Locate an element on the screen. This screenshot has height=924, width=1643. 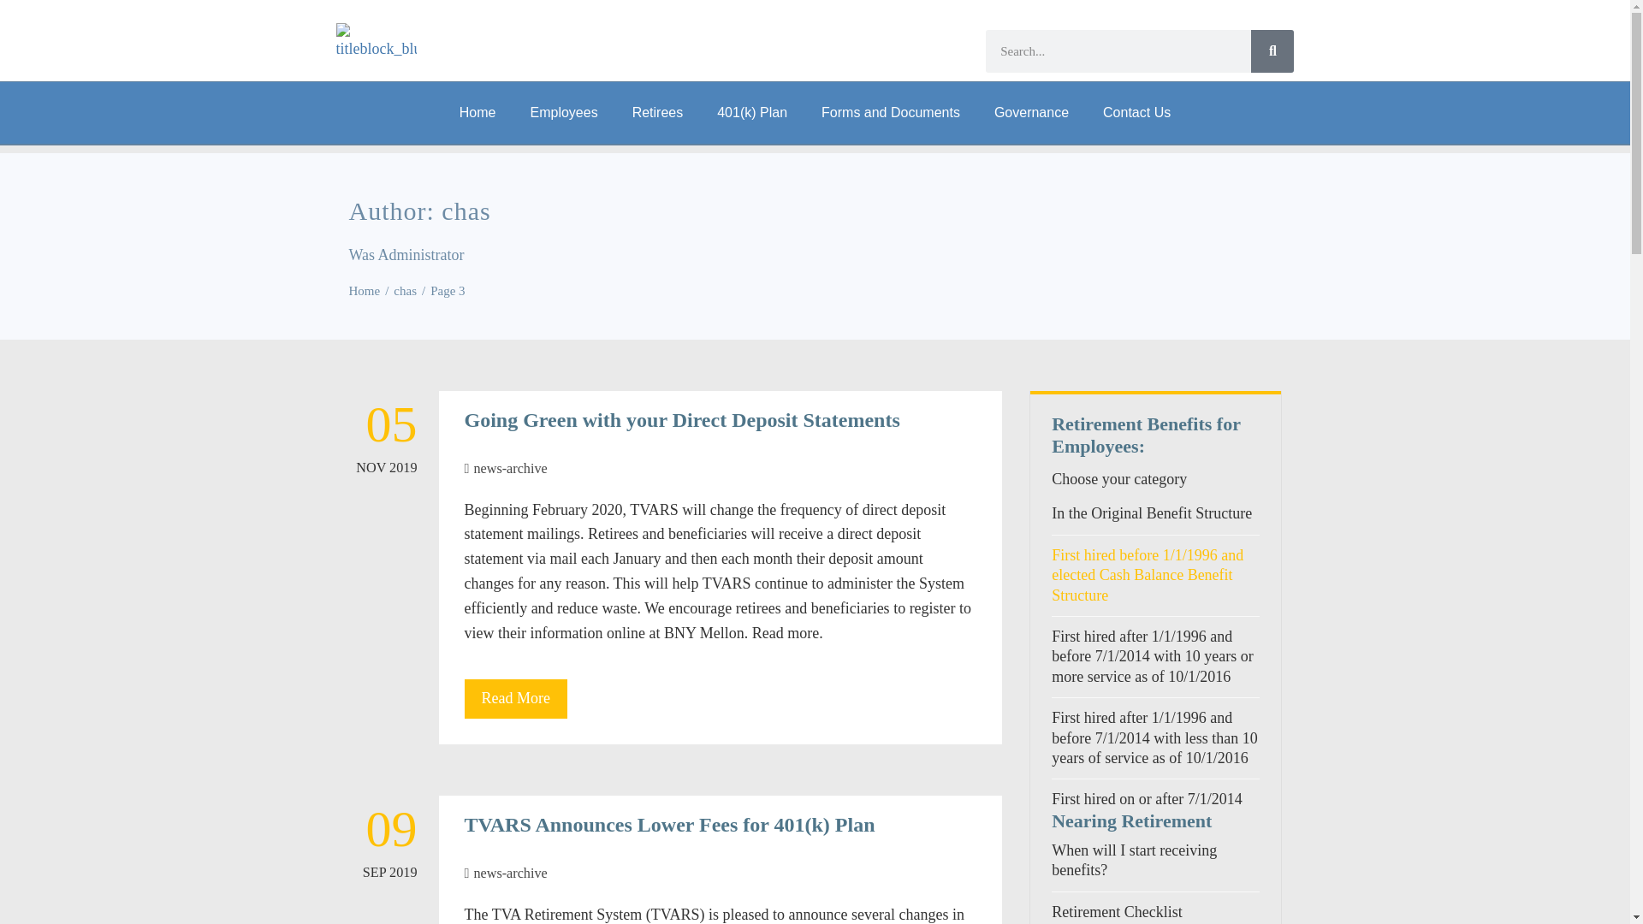
news-archive is located at coordinates (510, 469).